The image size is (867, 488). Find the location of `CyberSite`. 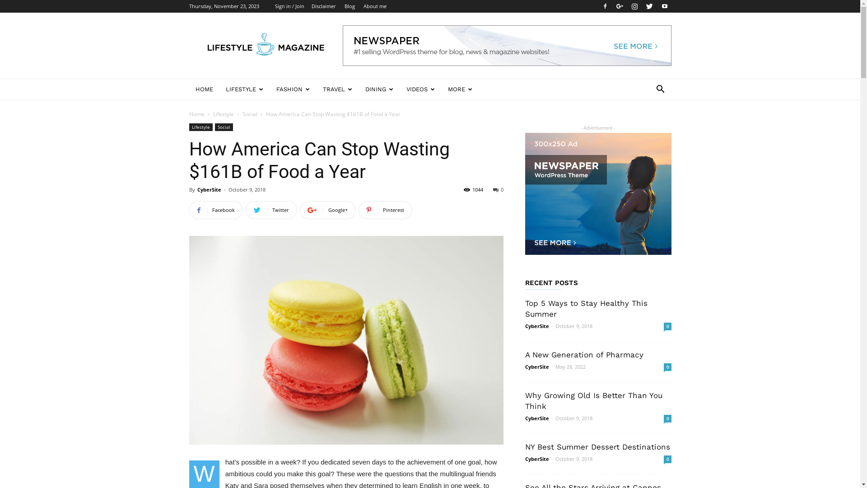

CyberSite is located at coordinates (536, 367).